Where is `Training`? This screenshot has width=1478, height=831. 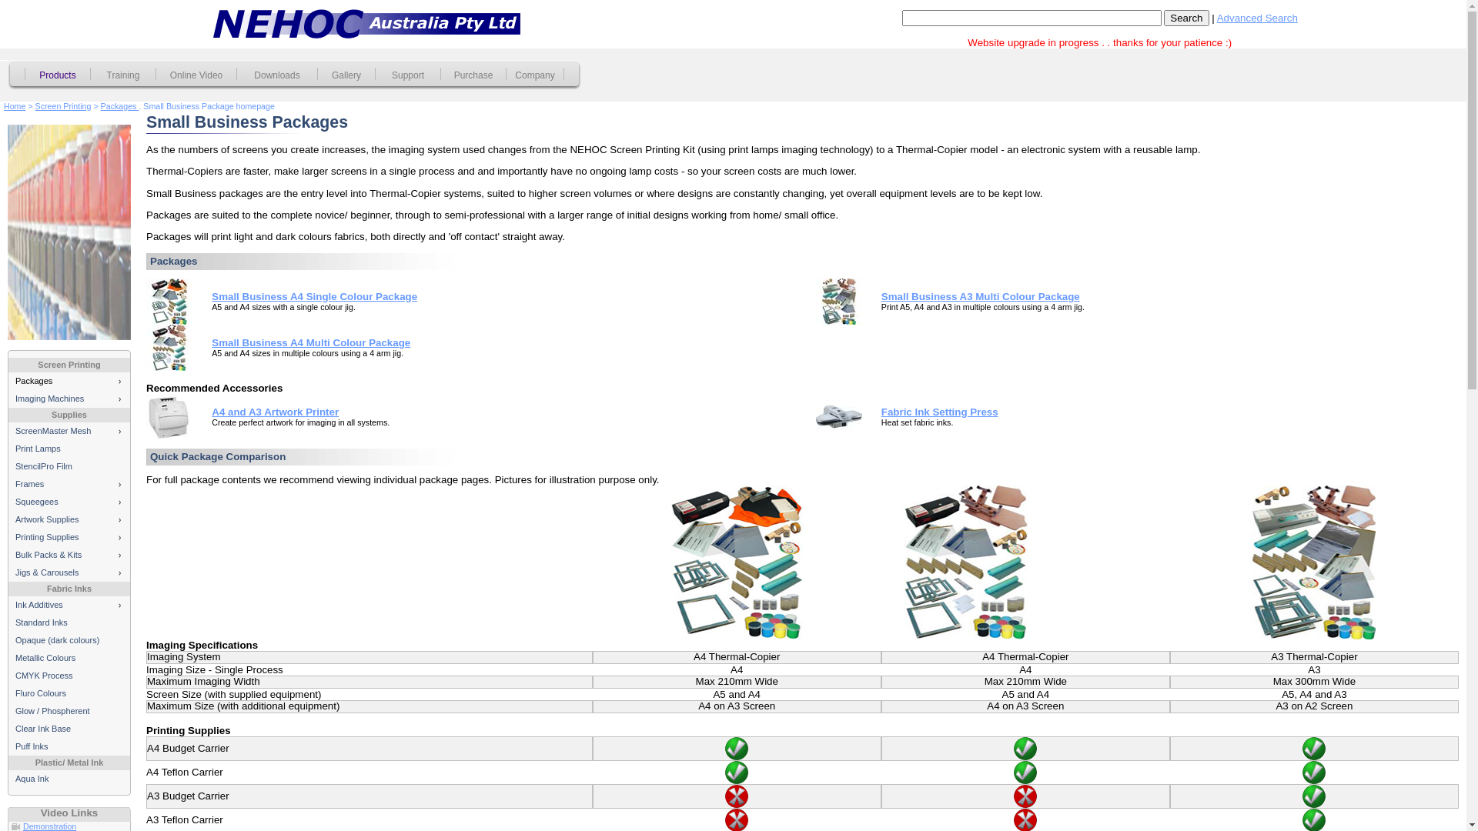
Training is located at coordinates (123, 75).